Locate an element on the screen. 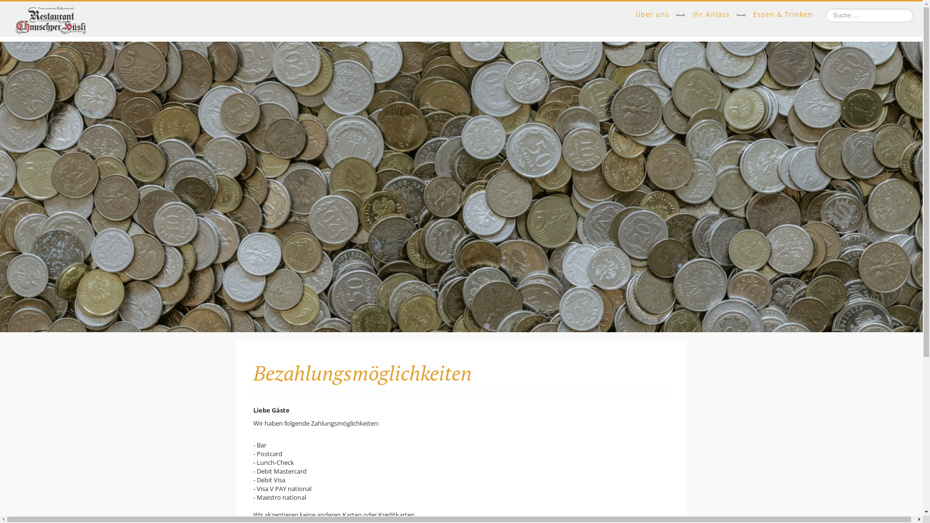 The height and width of the screenshot is (523, 930). Ihr Anlass is located at coordinates (711, 15).